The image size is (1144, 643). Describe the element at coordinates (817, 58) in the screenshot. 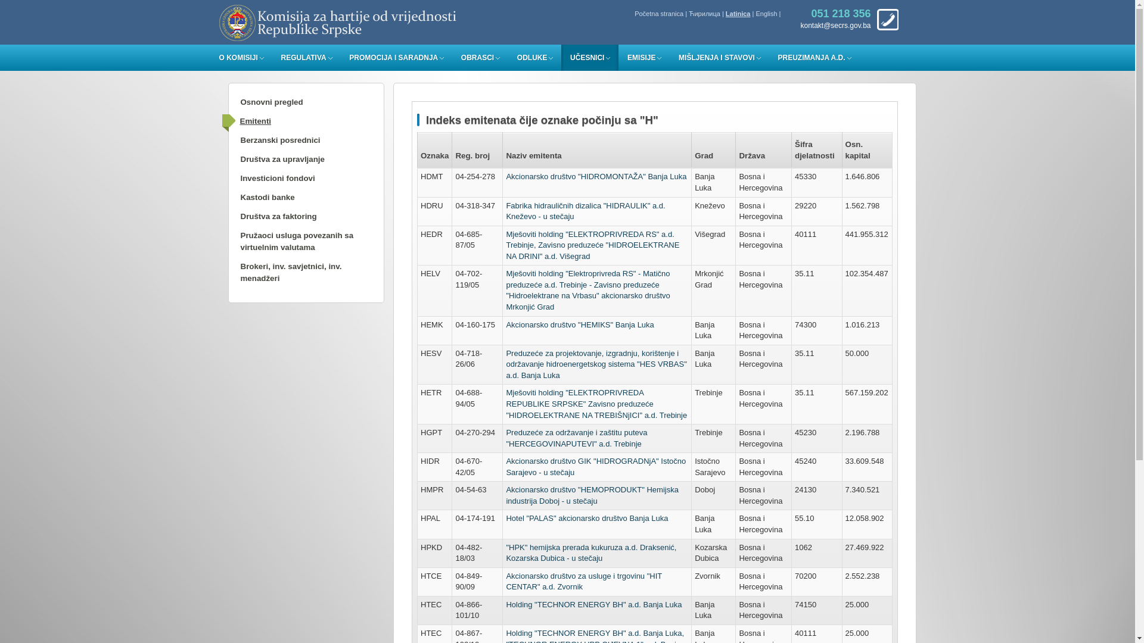

I see `PREUZIMANJA A.D.` at that location.